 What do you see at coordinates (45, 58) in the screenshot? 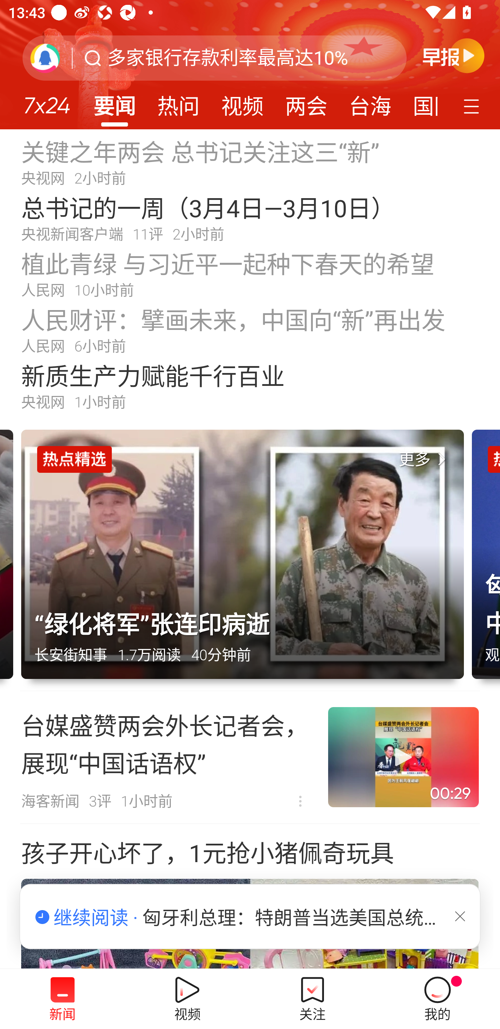
I see `刷新` at bounding box center [45, 58].